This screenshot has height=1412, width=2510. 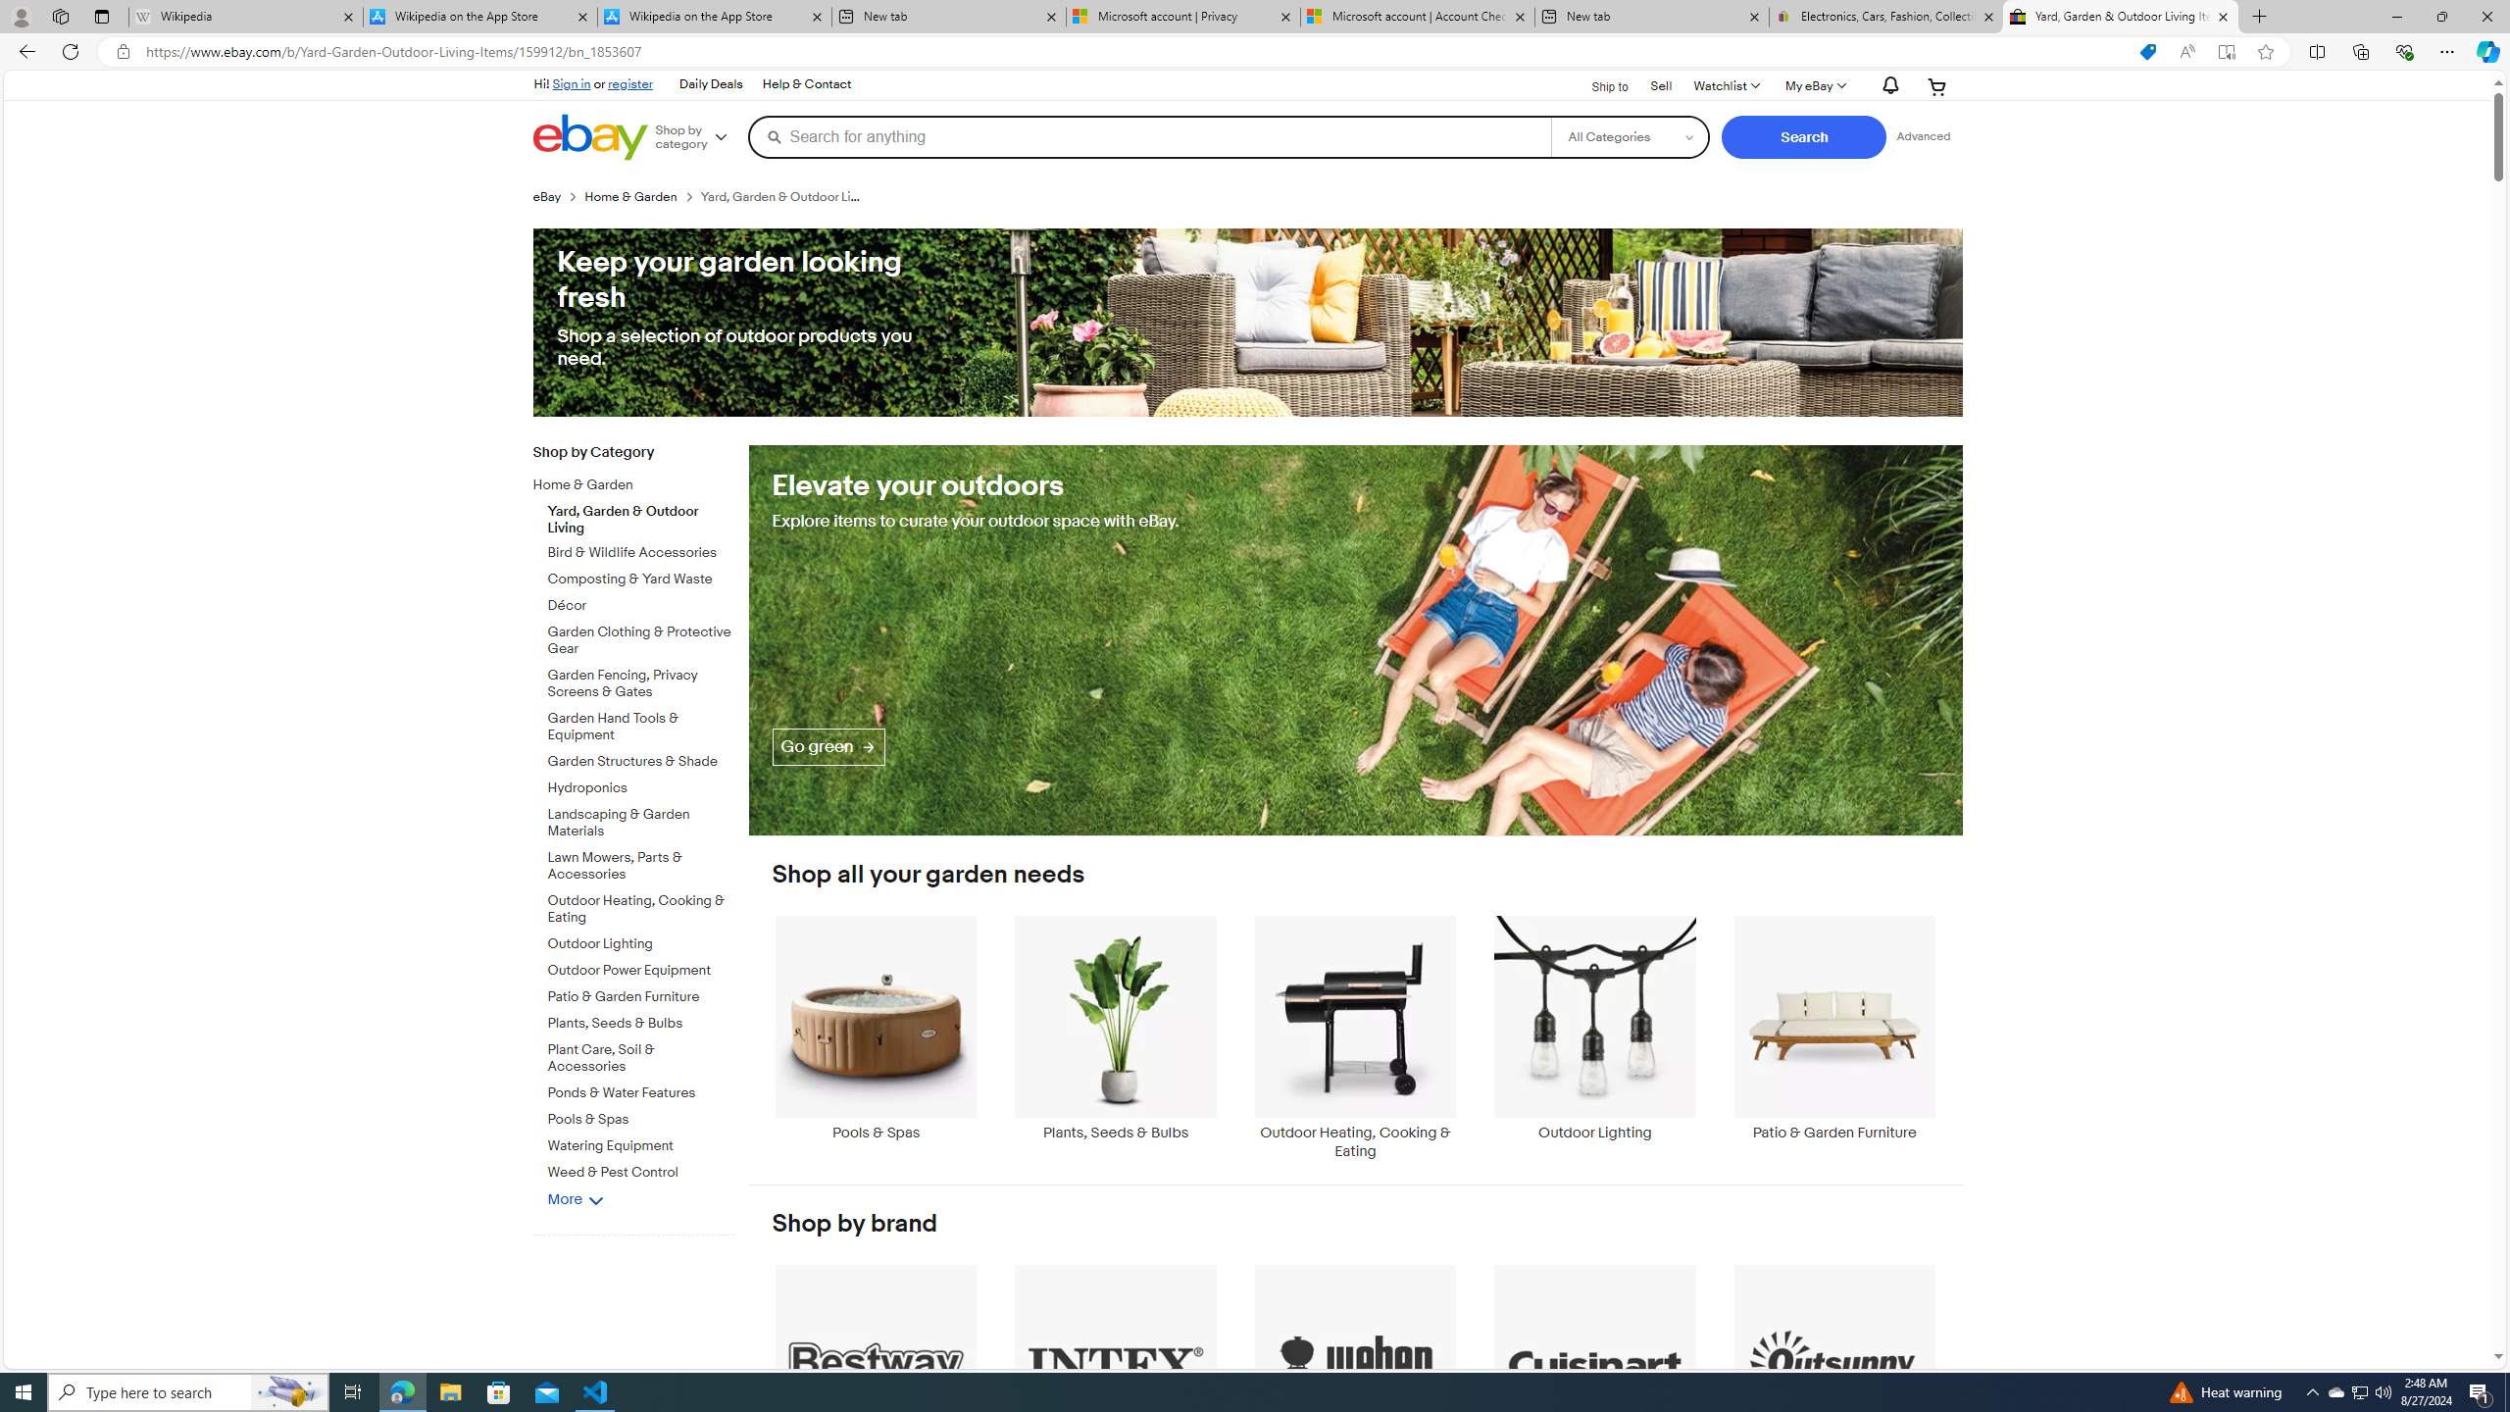 I want to click on Garden Hand Tools & Equipment, so click(x=641, y=724).